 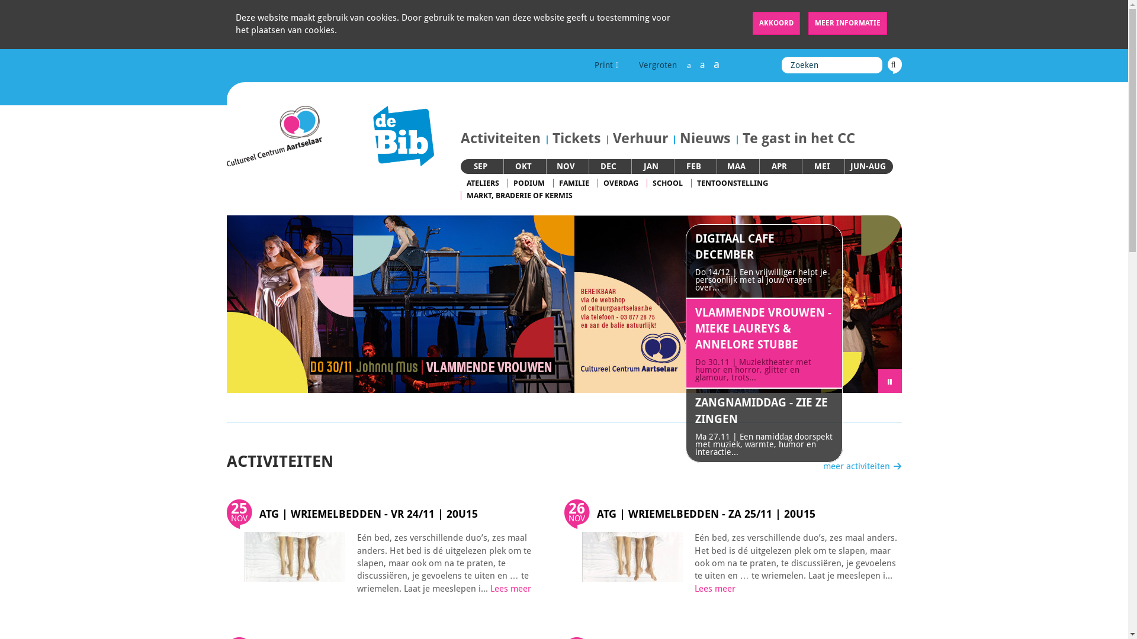 What do you see at coordinates (651, 166) in the screenshot?
I see `JAN` at bounding box center [651, 166].